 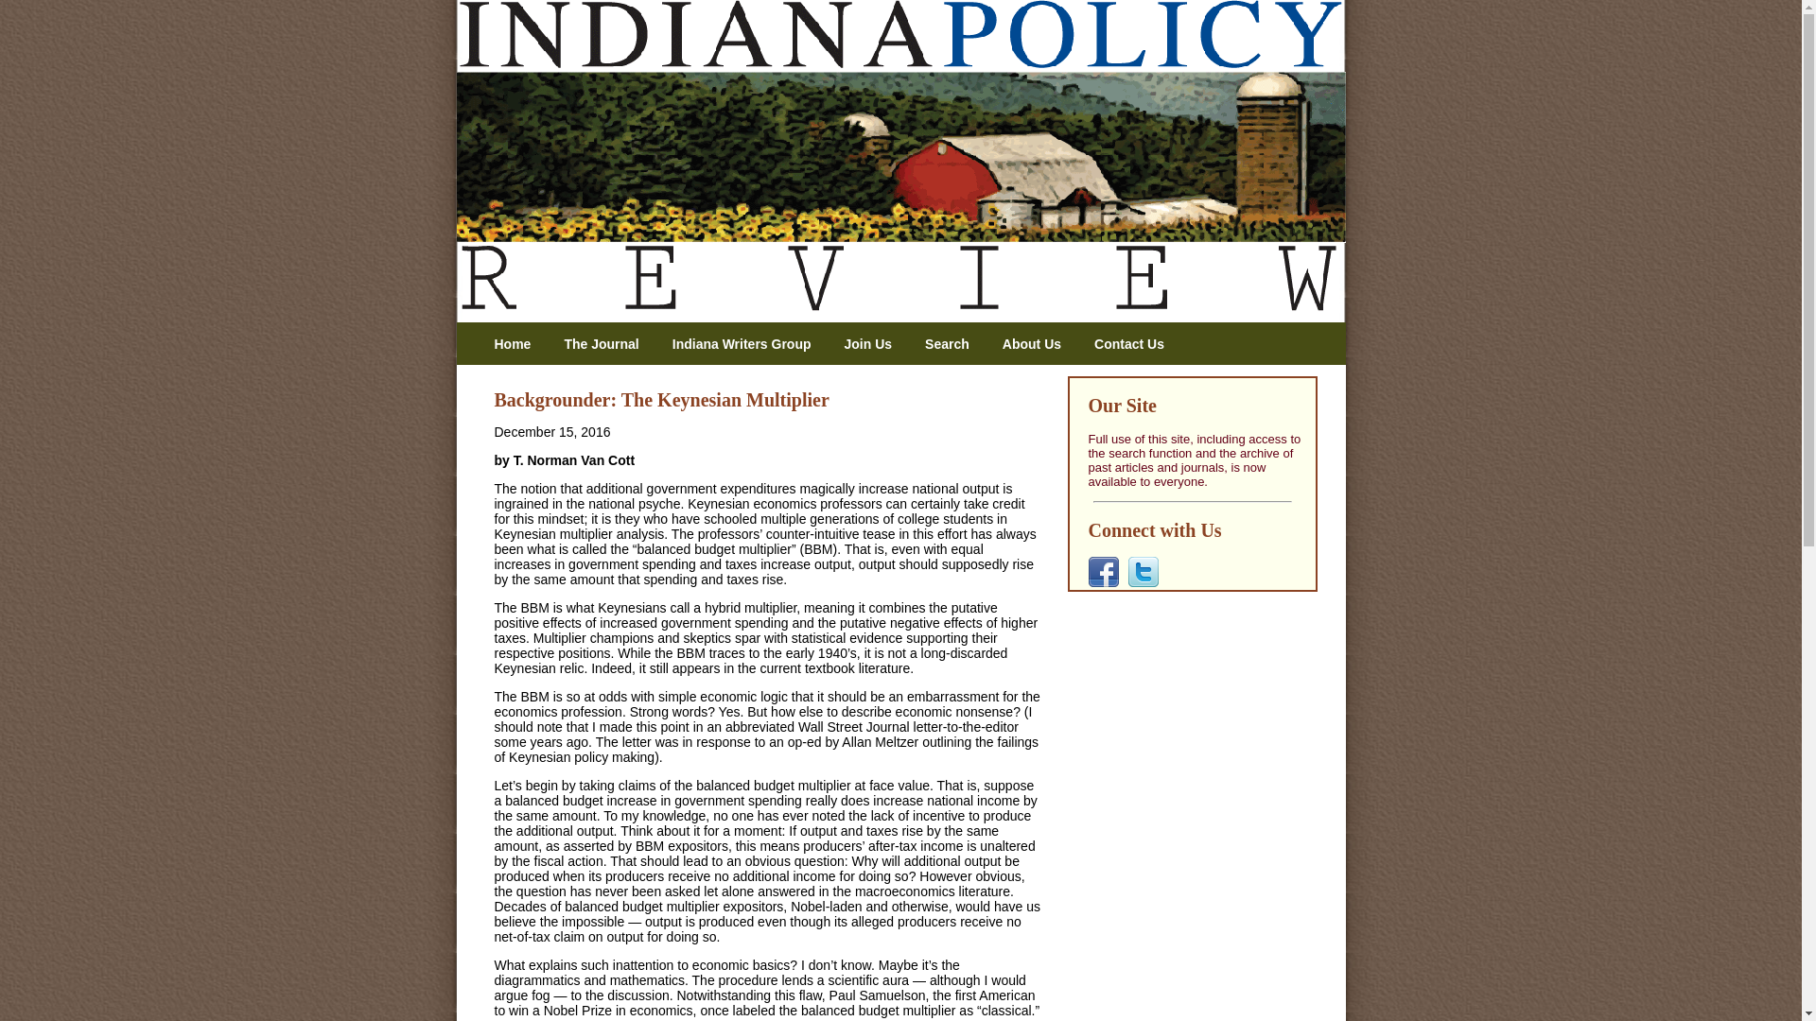 I want to click on Search, so click(x=953, y=344).